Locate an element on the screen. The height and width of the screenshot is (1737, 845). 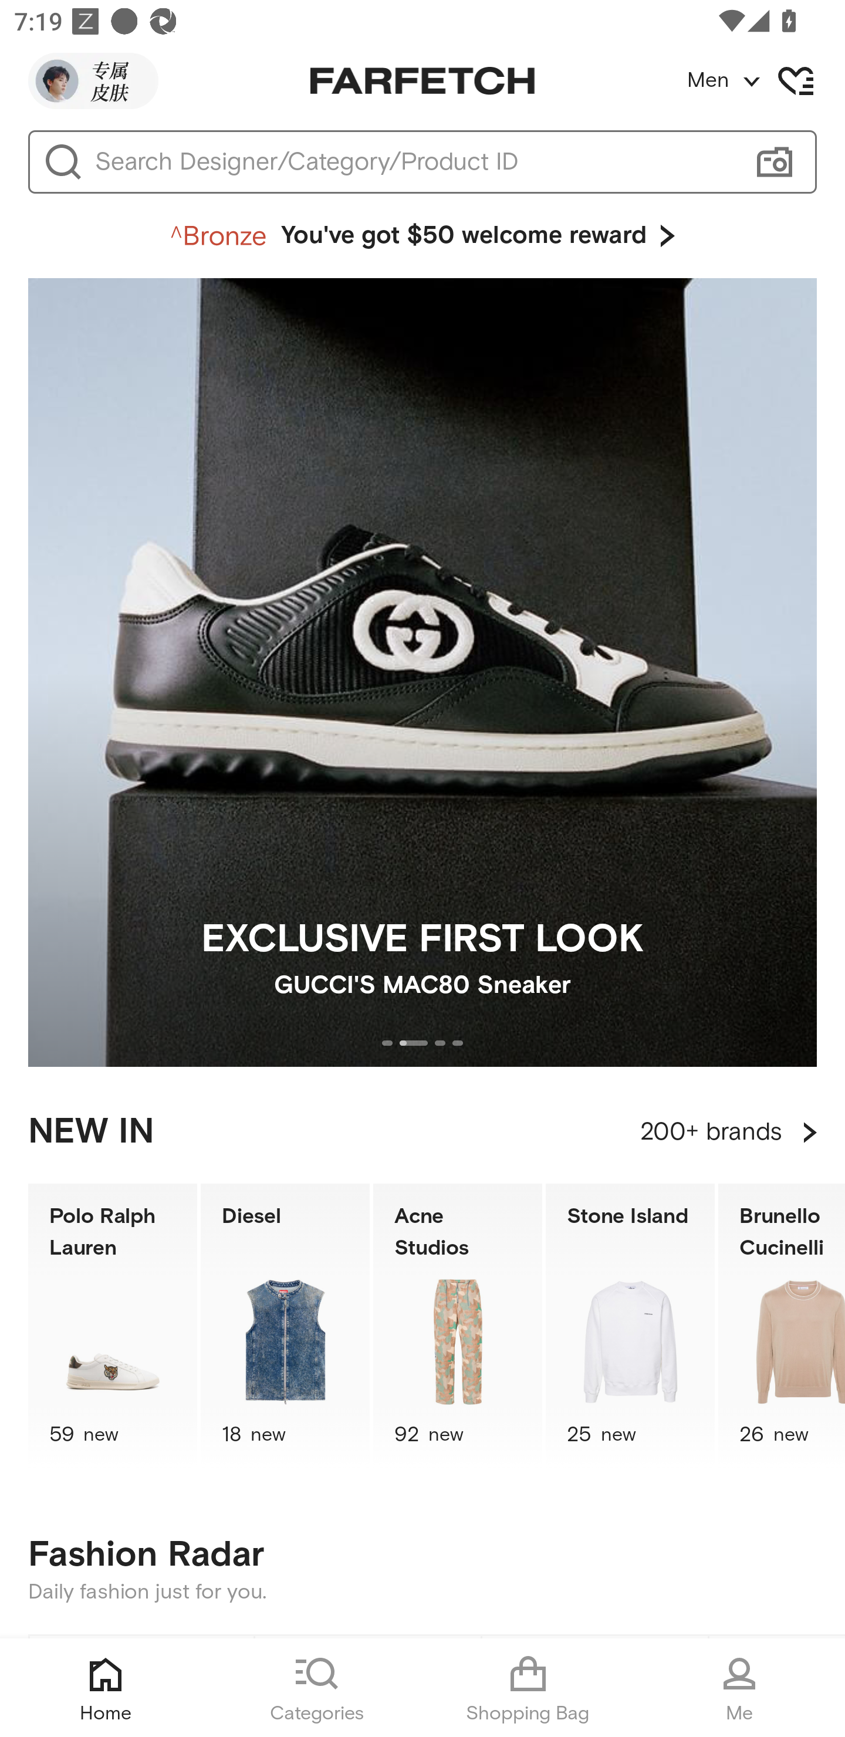
Shopping Bag is located at coordinates (528, 1688).